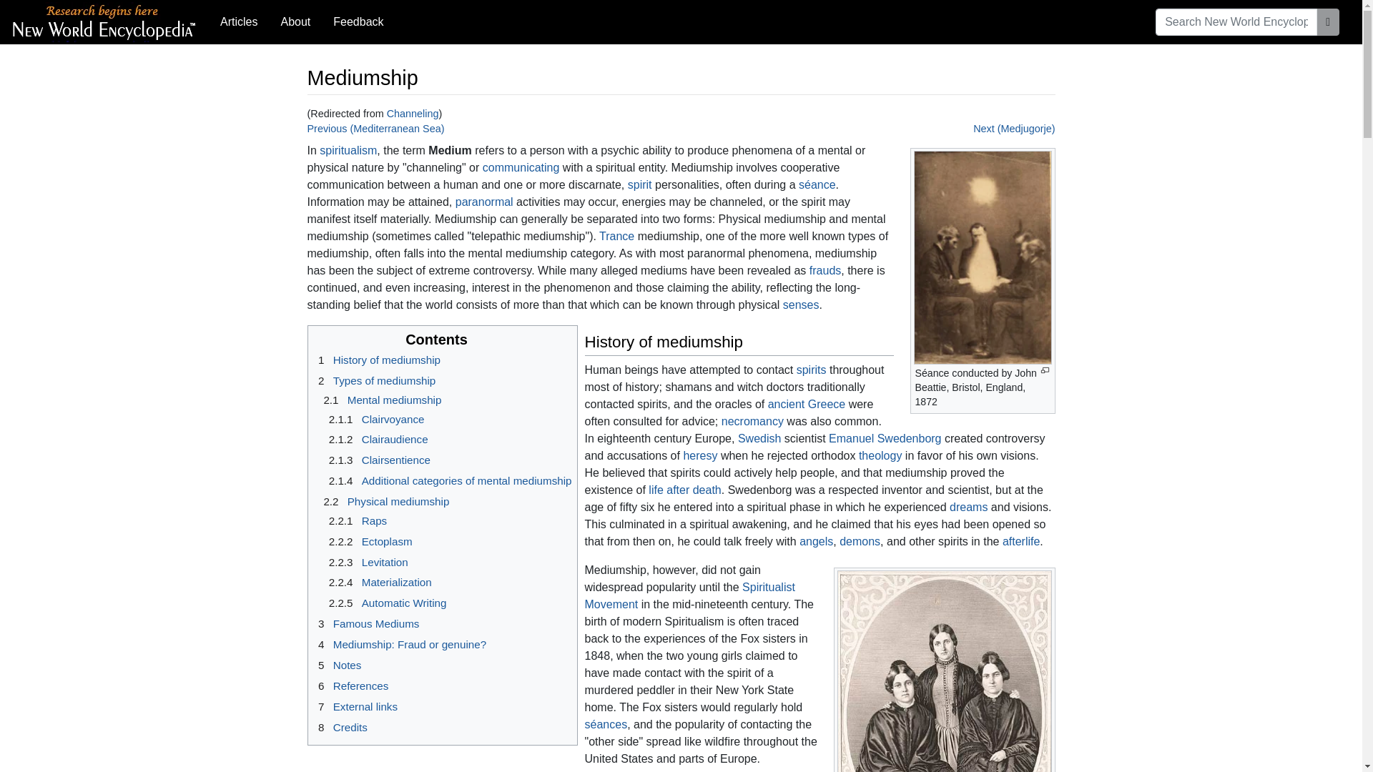  Describe the element at coordinates (366, 623) in the screenshot. I see `3 Famous Mediums` at that location.